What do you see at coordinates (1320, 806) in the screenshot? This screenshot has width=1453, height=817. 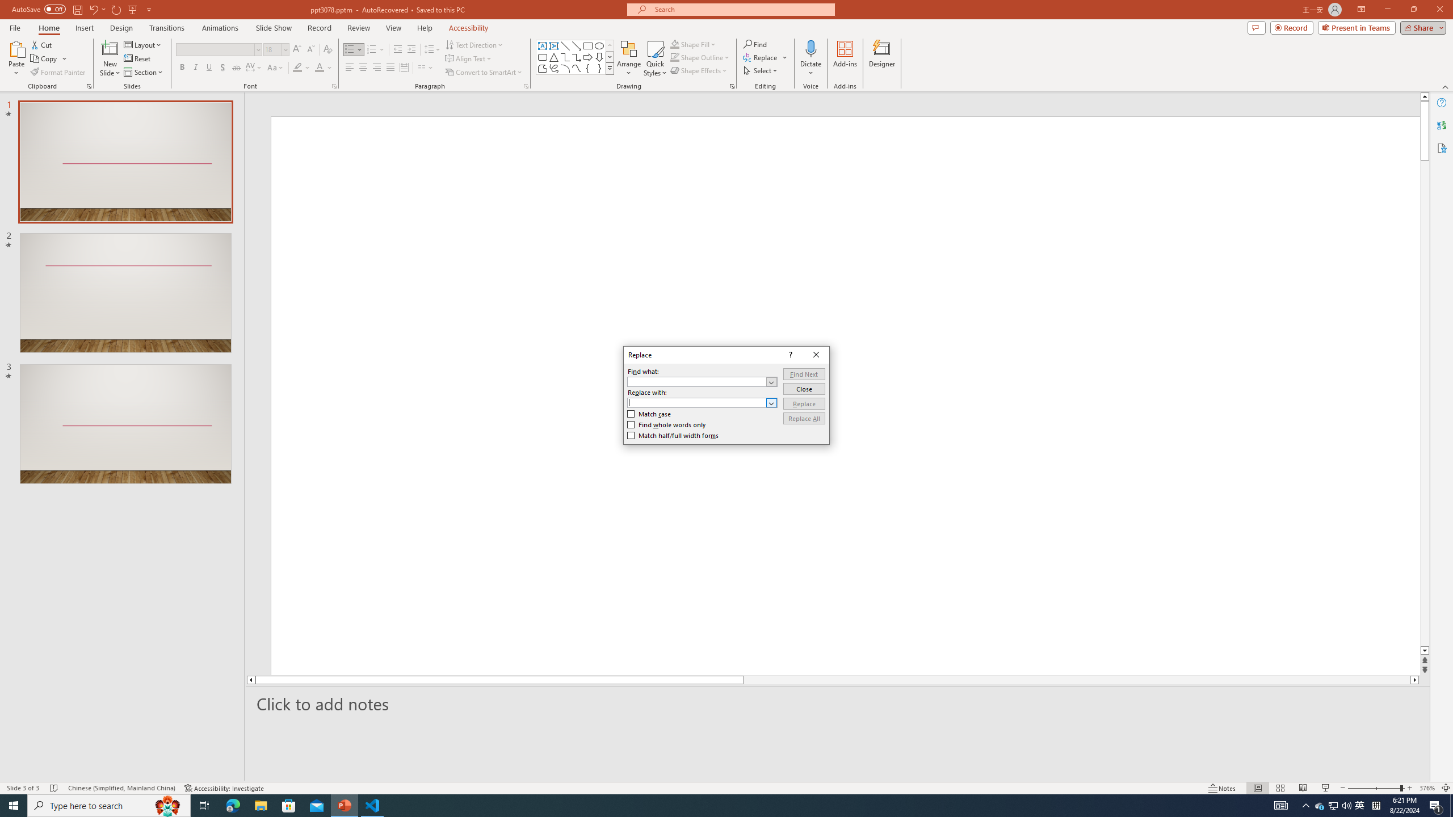 I see `Find Next` at bounding box center [1320, 806].